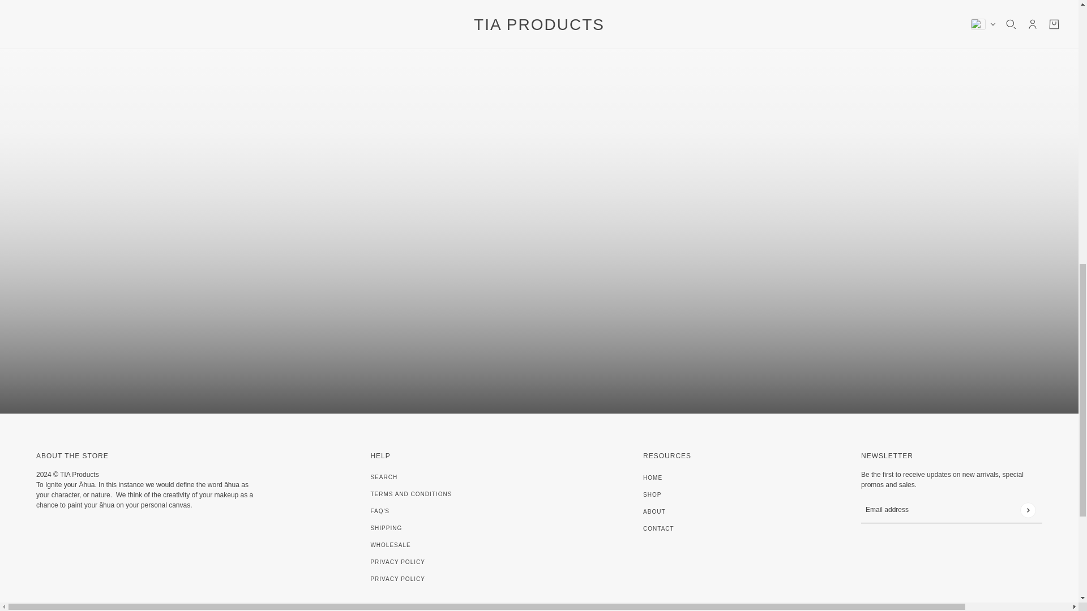 This screenshot has height=611, width=1087. Describe the element at coordinates (386, 527) in the screenshot. I see `Shipping` at that location.